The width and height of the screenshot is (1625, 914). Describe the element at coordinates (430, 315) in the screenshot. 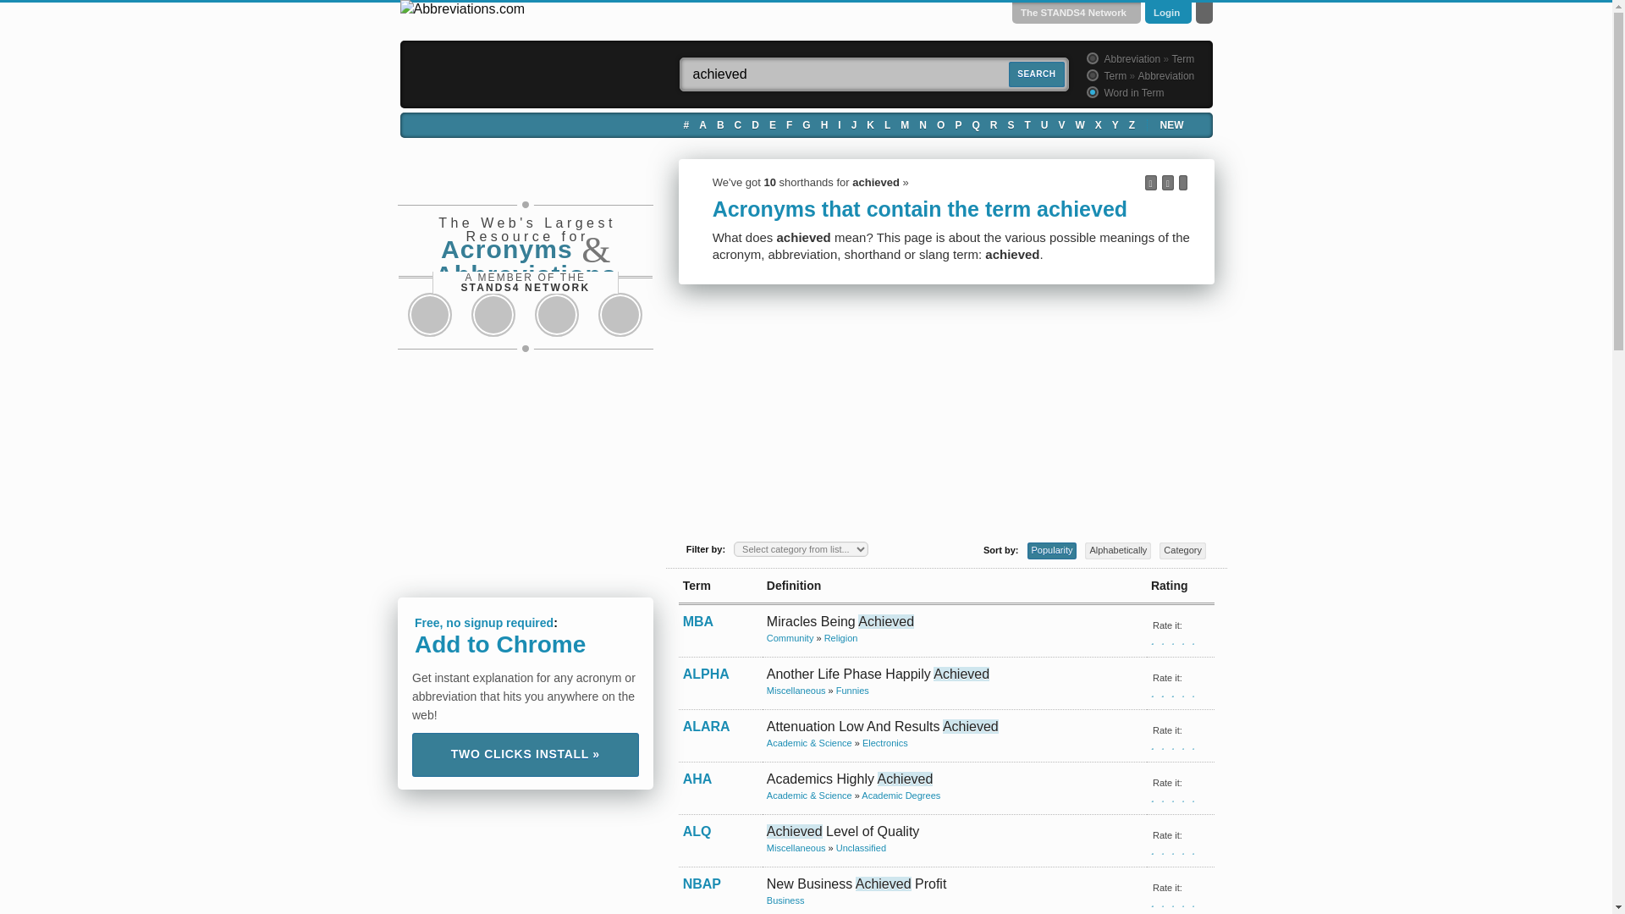

I see `Share this page on Facebook` at that location.